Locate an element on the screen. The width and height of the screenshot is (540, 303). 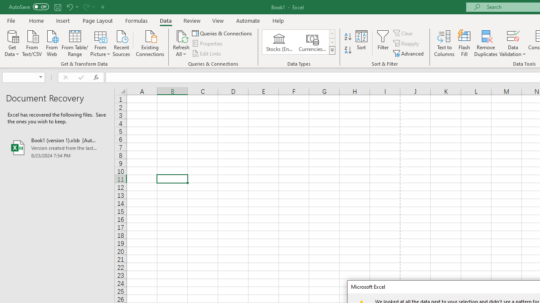
Queries & Connections is located at coordinates (223, 33).